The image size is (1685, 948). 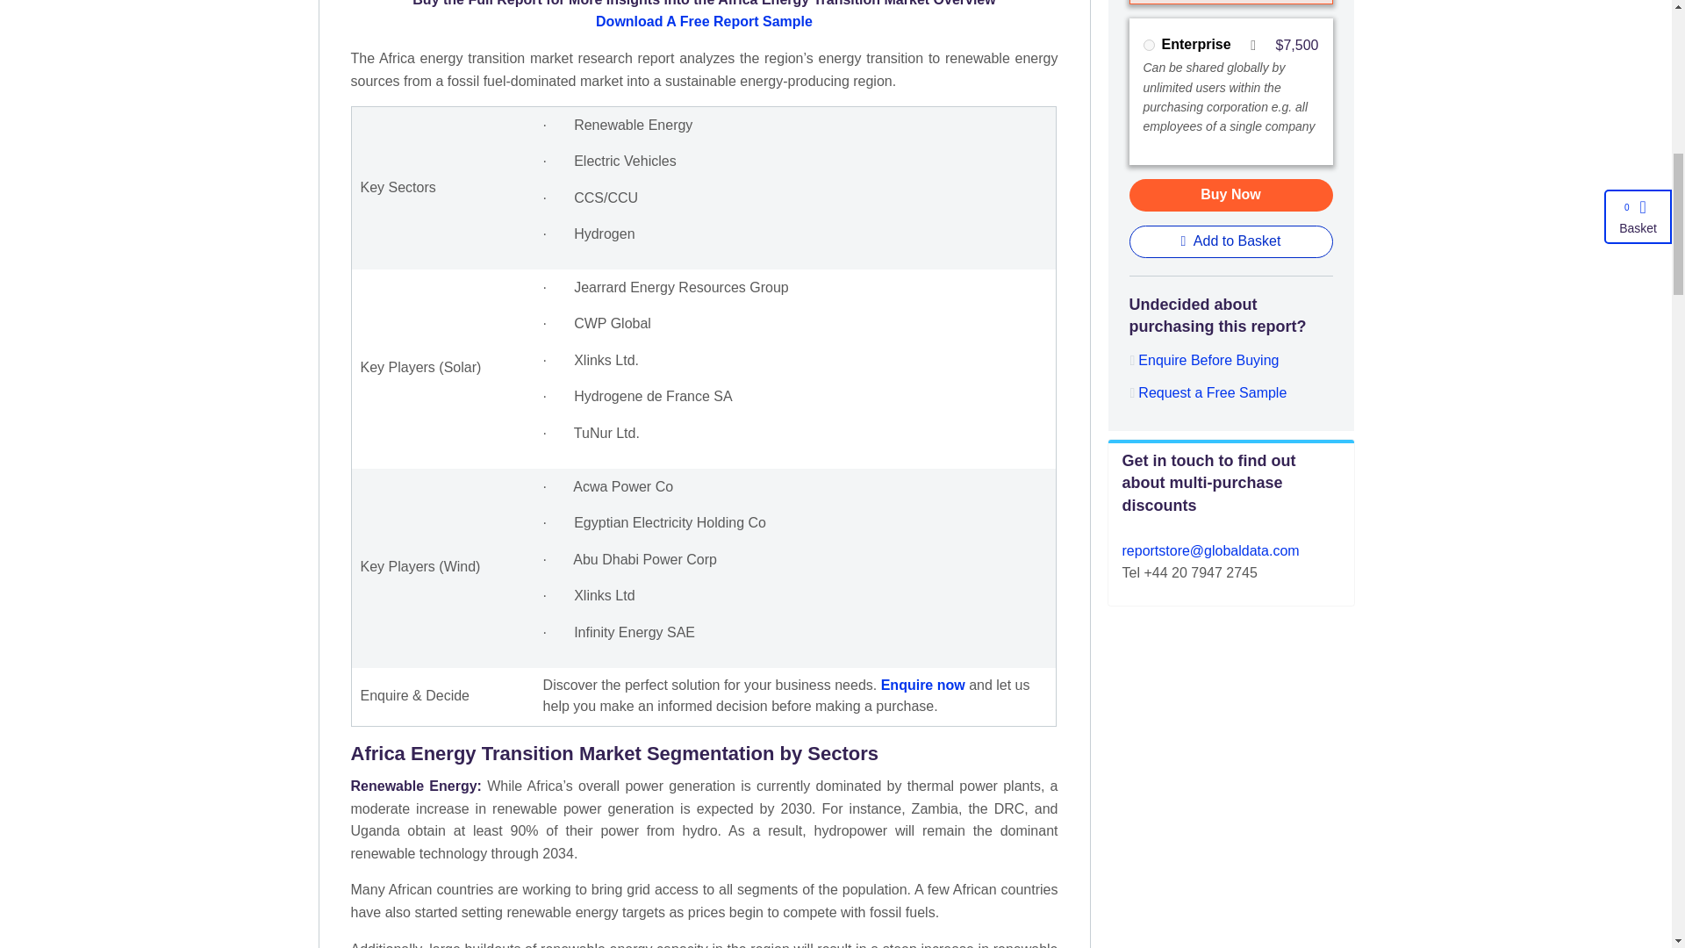 What do you see at coordinates (1148, 46) in the screenshot?
I see `3243717` at bounding box center [1148, 46].